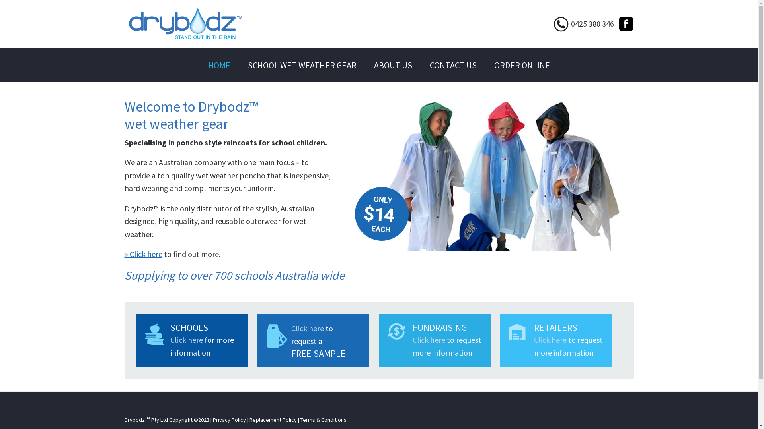 Image resolution: width=764 pixels, height=429 pixels. What do you see at coordinates (187, 340) in the screenshot?
I see `Click here` at bounding box center [187, 340].